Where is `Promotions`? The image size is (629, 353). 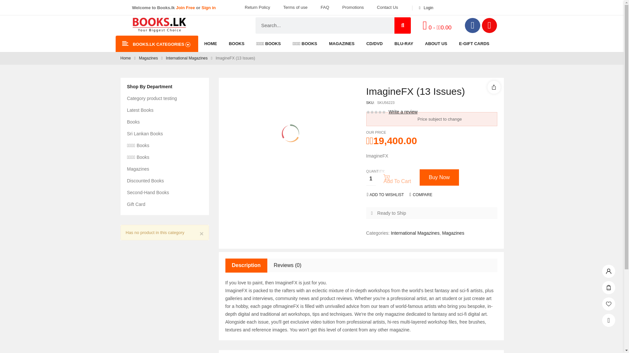
Promotions is located at coordinates (353, 8).